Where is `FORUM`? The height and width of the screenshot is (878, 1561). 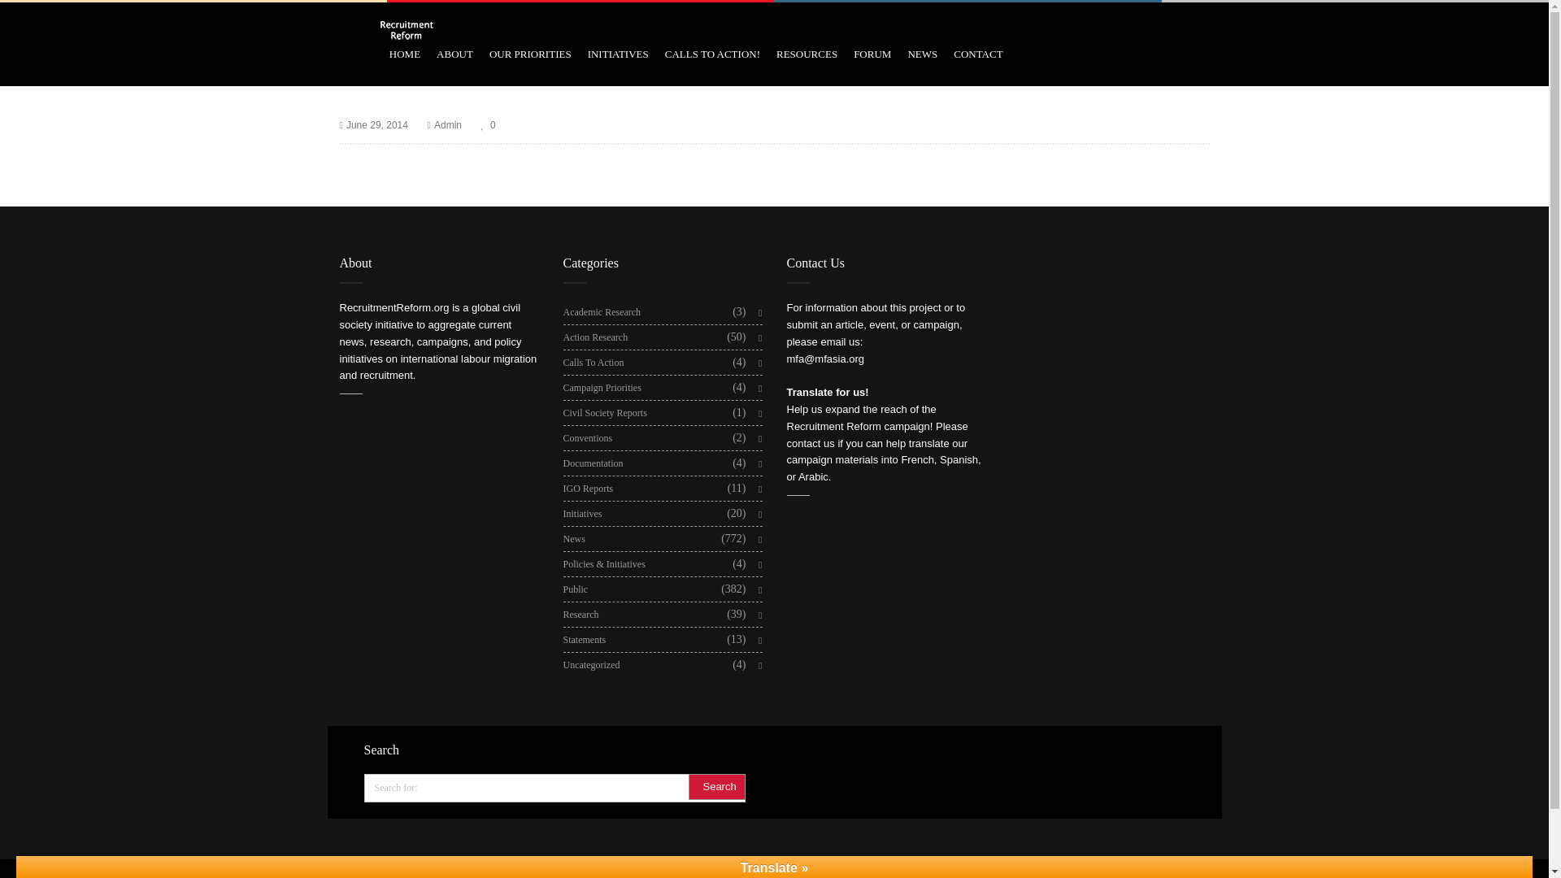
FORUM is located at coordinates (872, 54).